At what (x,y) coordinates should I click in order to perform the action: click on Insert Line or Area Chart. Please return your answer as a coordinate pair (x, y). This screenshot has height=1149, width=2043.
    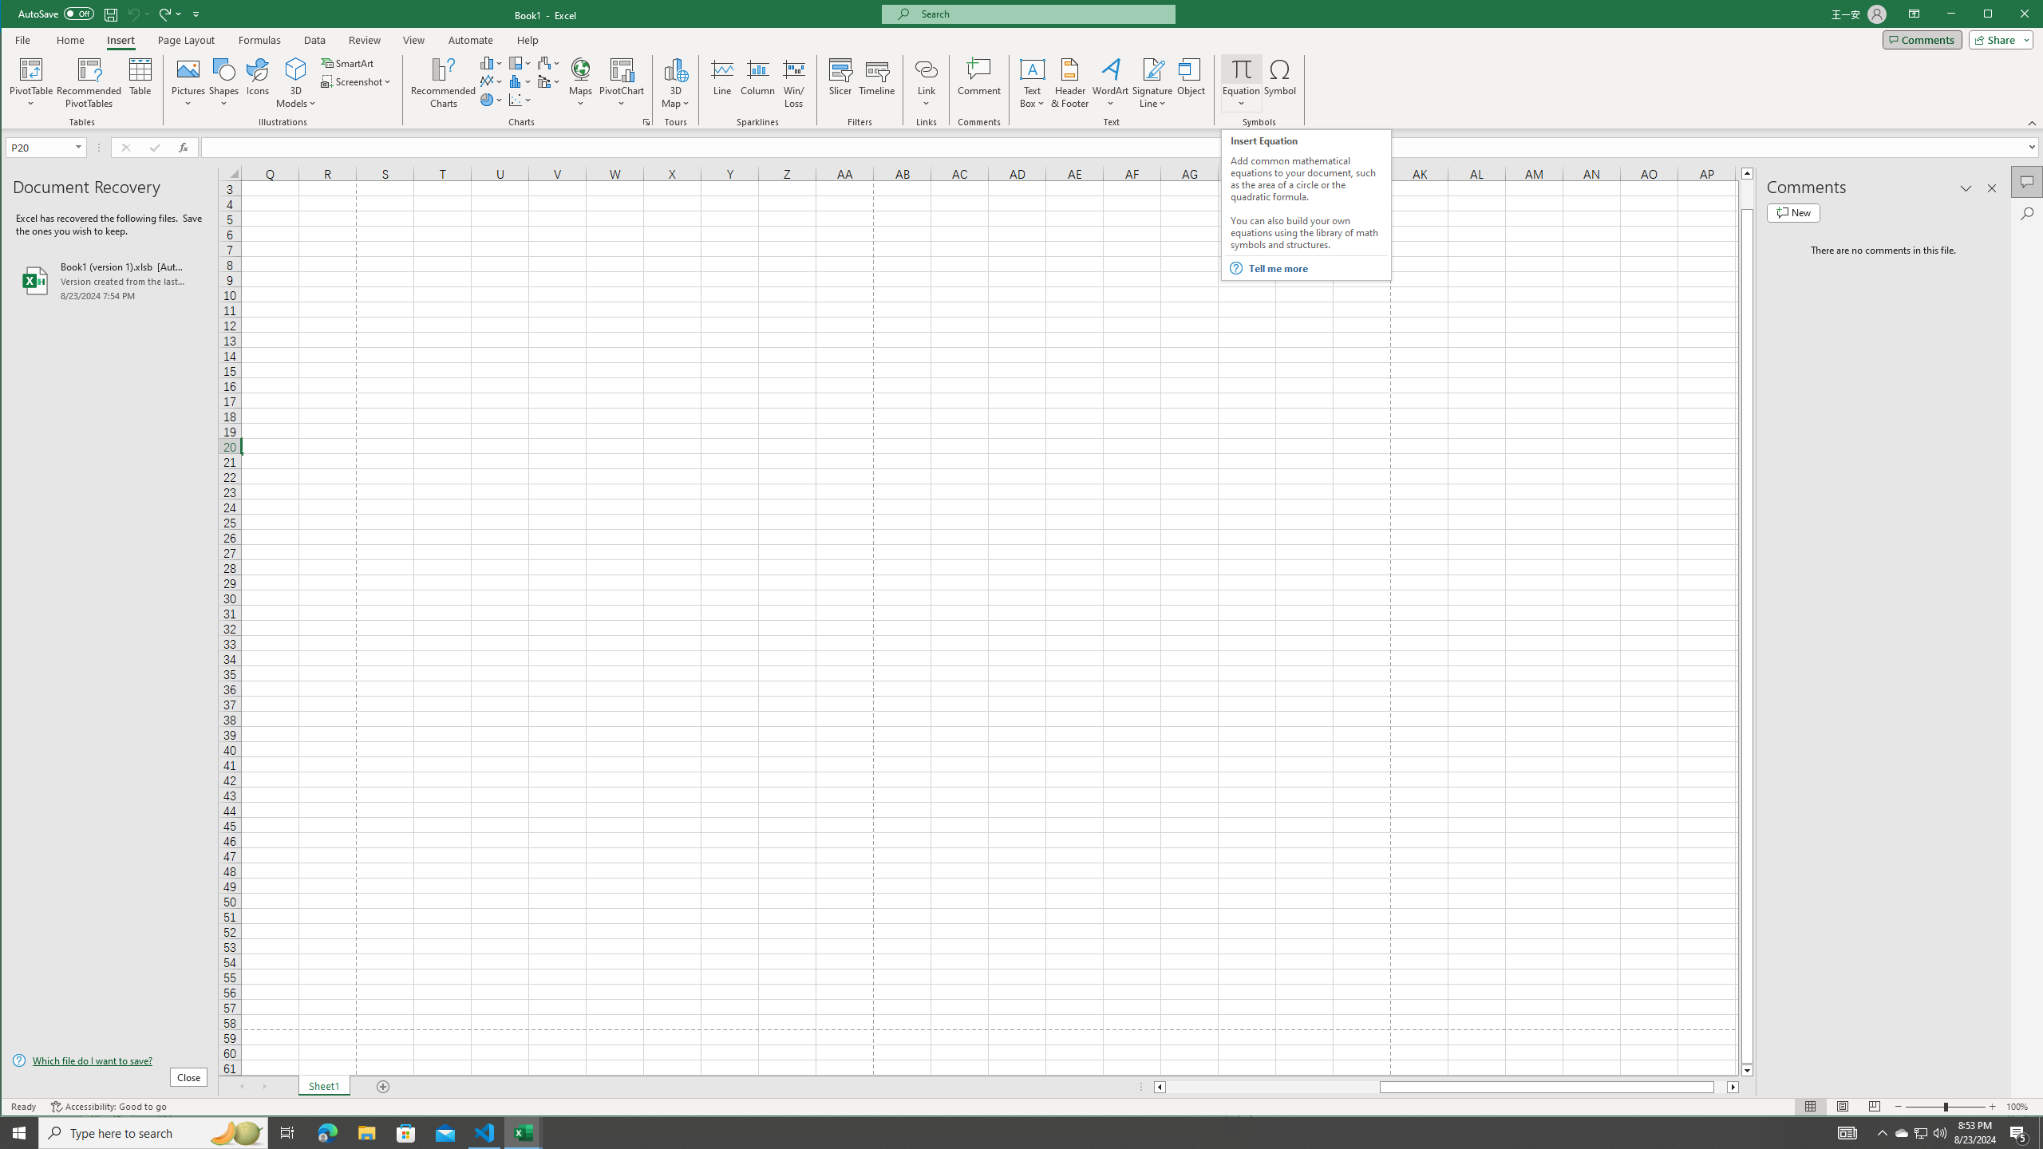
    Looking at the image, I should click on (492, 81).